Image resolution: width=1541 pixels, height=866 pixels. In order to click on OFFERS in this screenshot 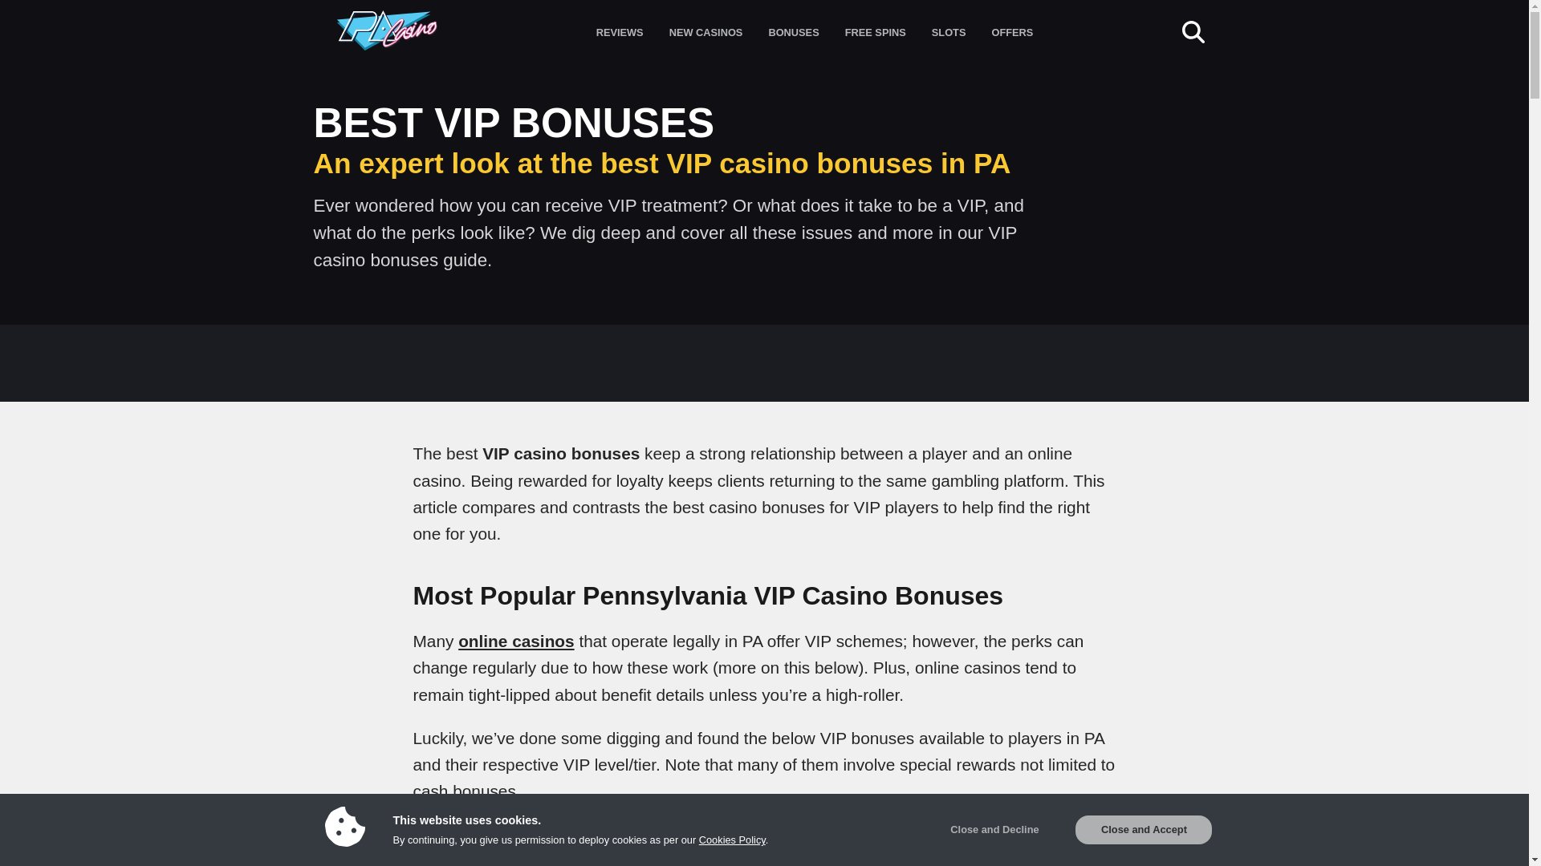, I will do `click(1012, 30)`.